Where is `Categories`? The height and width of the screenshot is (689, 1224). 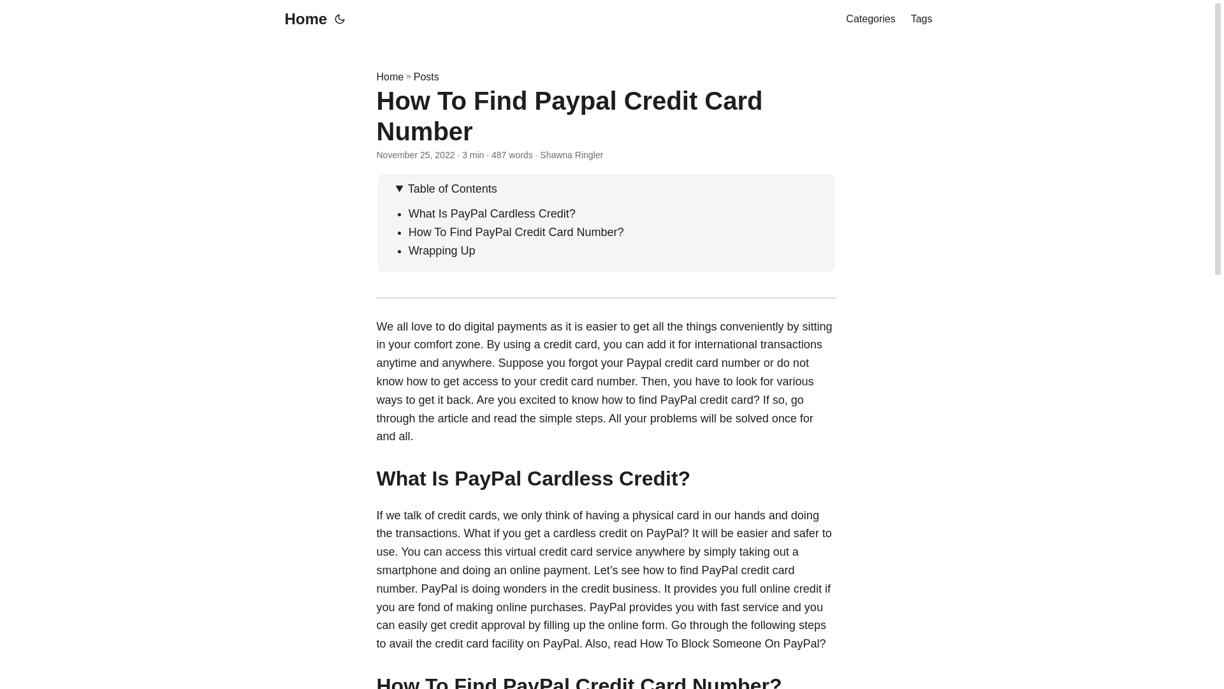 Categories is located at coordinates (870, 19).